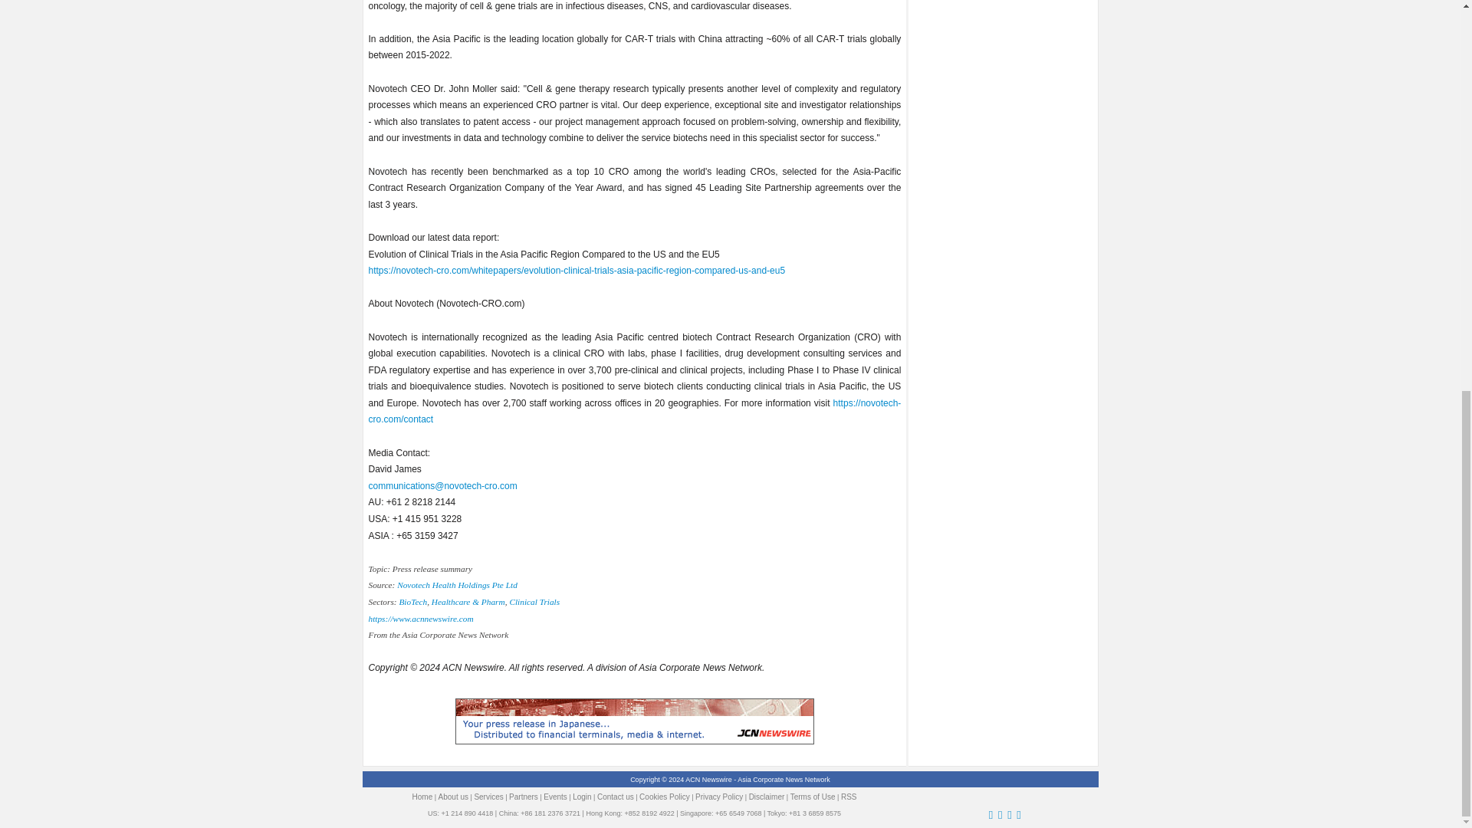 The width and height of the screenshot is (1472, 828). Describe the element at coordinates (488, 797) in the screenshot. I see `Services` at that location.